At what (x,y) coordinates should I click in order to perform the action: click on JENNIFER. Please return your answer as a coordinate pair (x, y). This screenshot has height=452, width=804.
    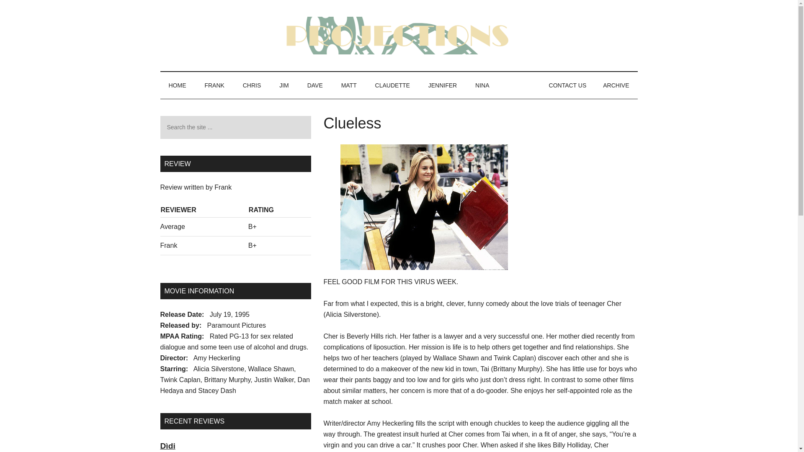
    Looking at the image, I should click on (442, 85).